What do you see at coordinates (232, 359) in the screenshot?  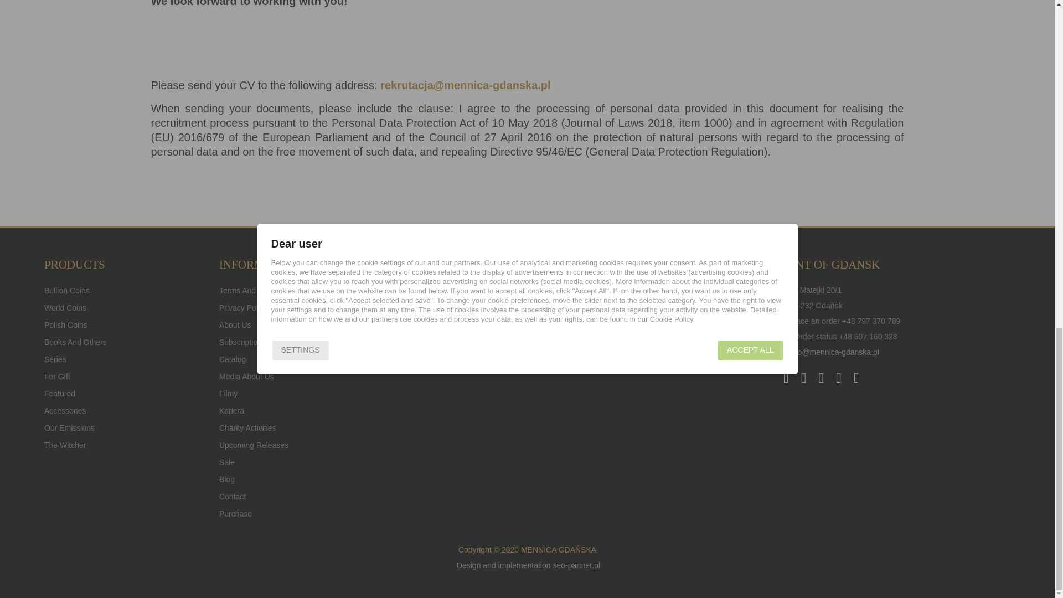 I see `Catalog` at bounding box center [232, 359].